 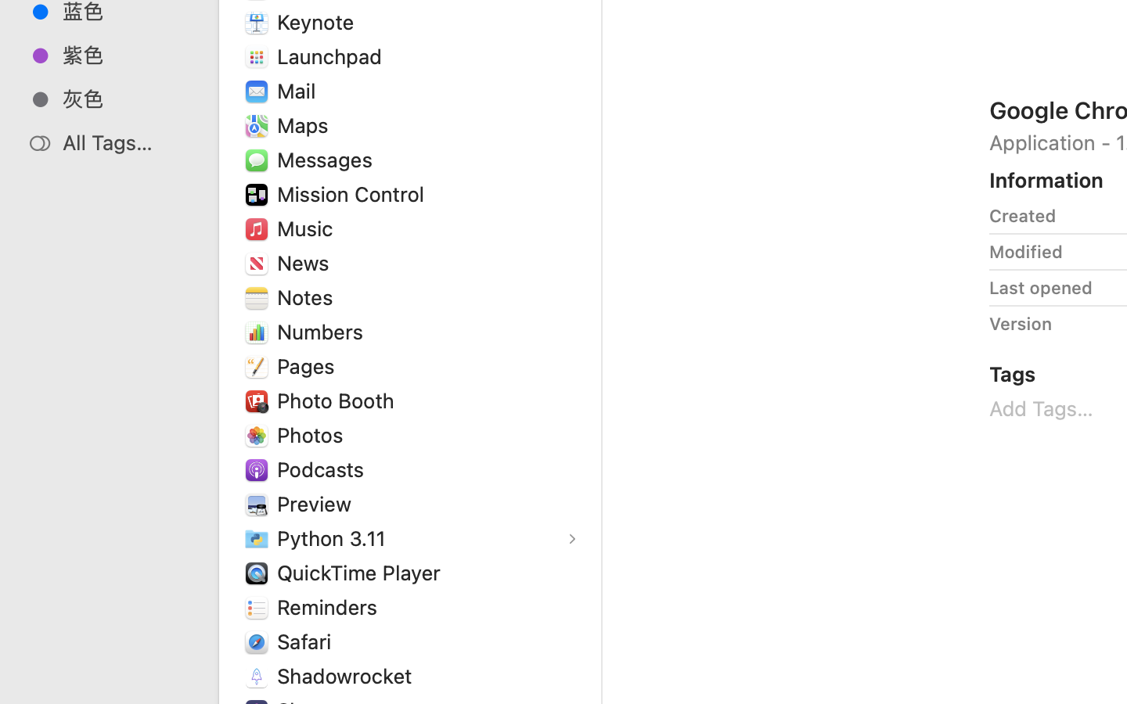 What do you see at coordinates (318, 504) in the screenshot?
I see `Preview` at bounding box center [318, 504].